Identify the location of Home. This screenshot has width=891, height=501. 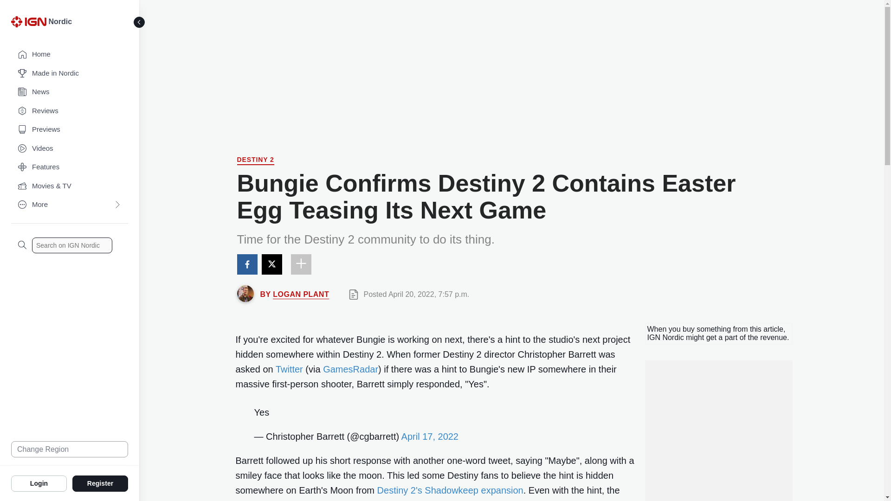
(70, 55).